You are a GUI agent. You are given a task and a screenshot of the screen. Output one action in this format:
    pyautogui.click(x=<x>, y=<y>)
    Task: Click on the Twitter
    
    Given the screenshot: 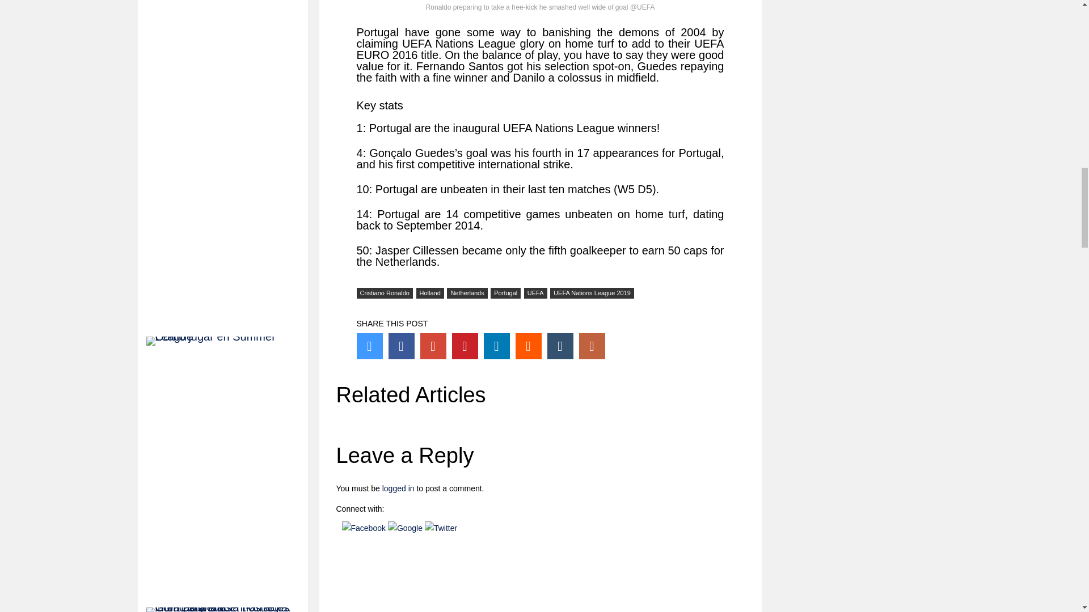 What is the action you would take?
    pyautogui.click(x=369, y=346)
    